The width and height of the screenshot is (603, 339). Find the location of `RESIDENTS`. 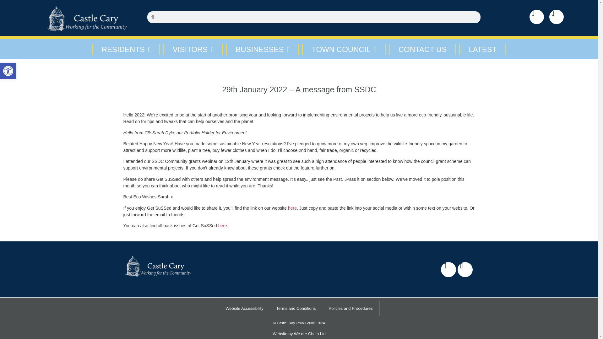

RESIDENTS is located at coordinates (8, 71).